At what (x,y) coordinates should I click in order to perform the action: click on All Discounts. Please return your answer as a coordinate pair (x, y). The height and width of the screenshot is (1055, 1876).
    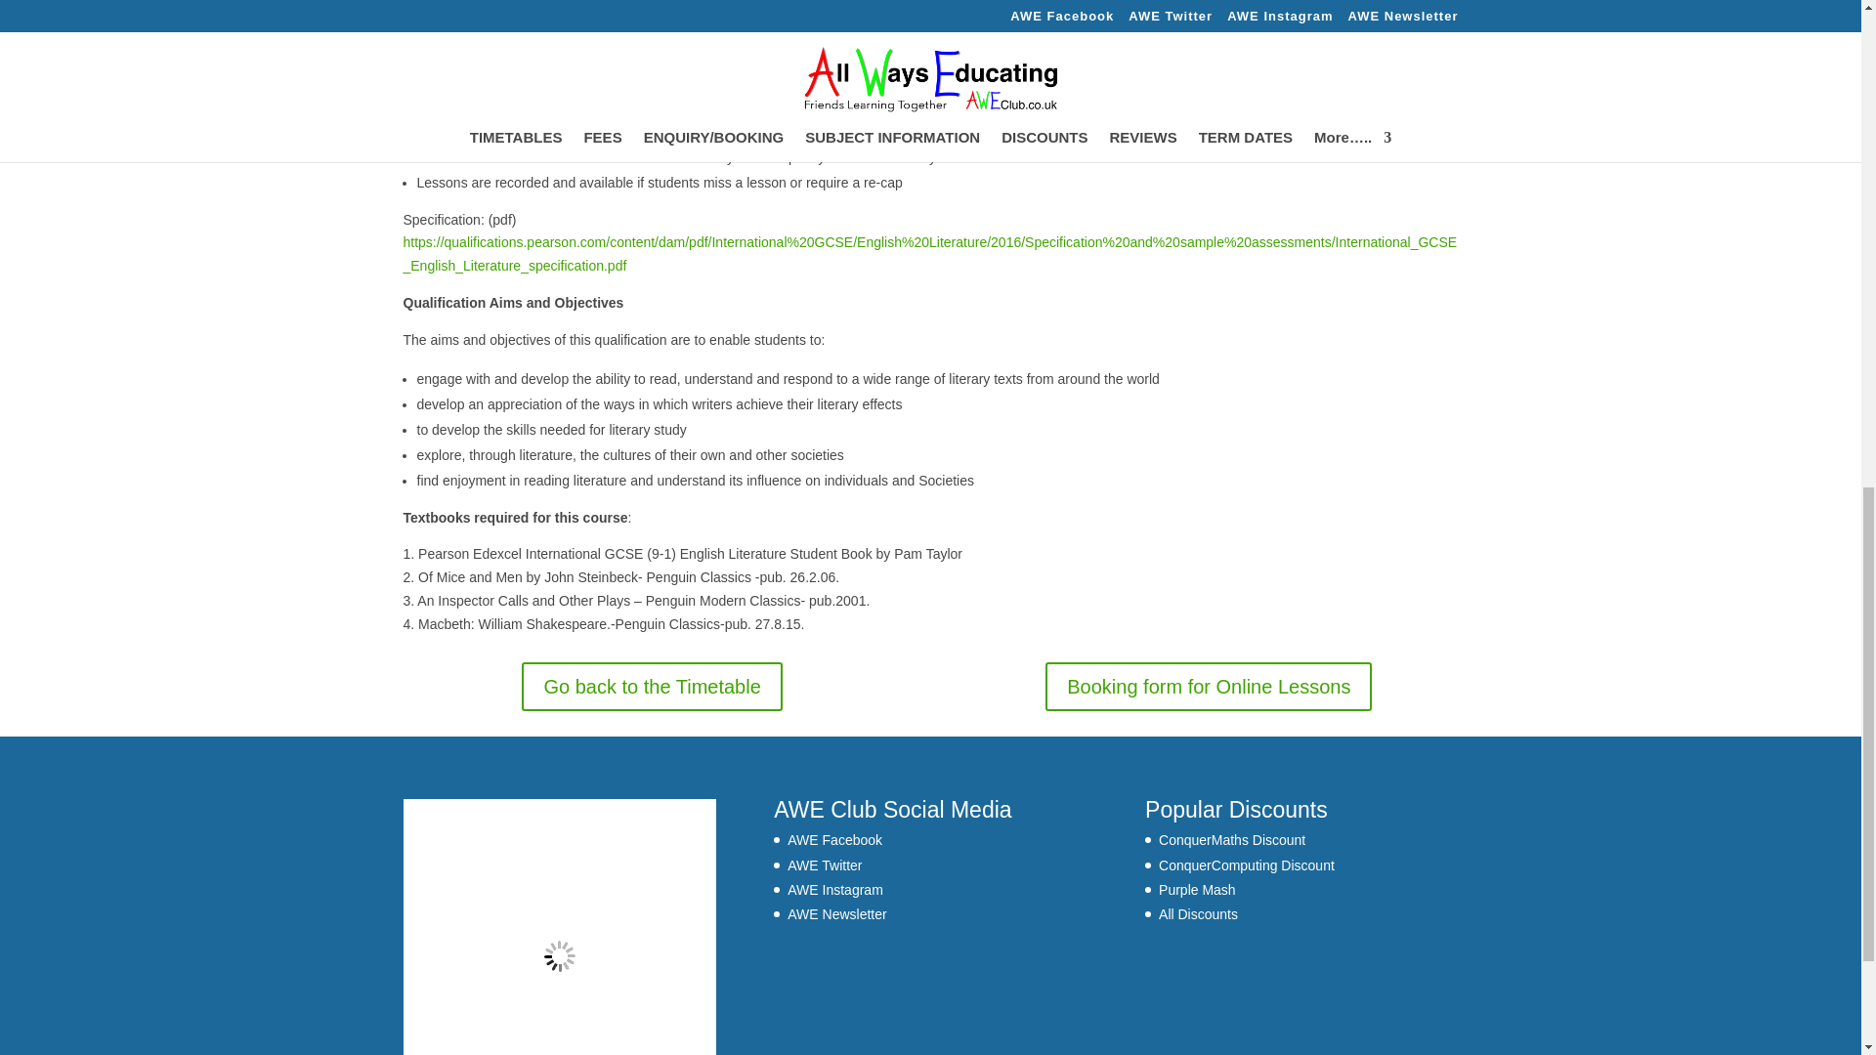
    Looking at the image, I should click on (1198, 913).